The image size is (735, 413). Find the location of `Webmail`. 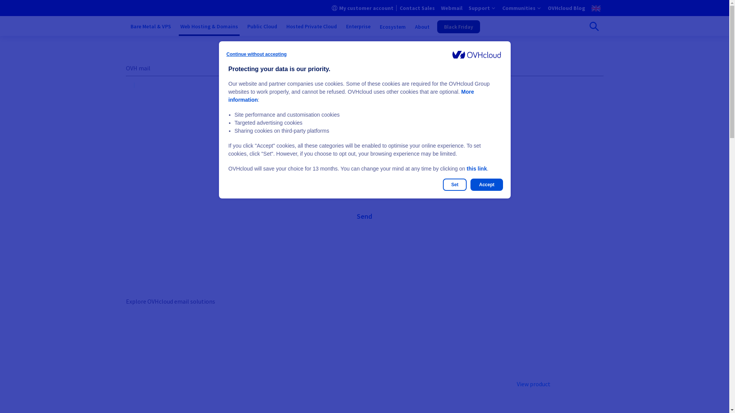

Webmail is located at coordinates (452, 8).